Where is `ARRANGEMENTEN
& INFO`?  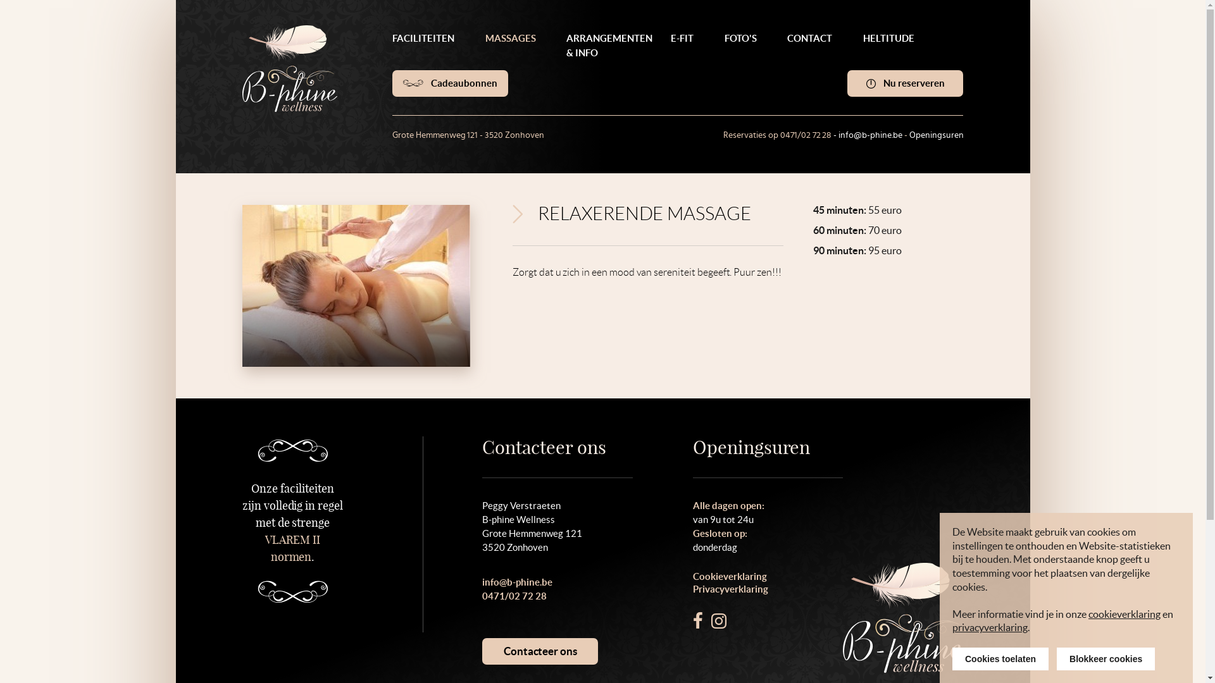
ARRANGEMENTEN
& INFO is located at coordinates (609, 52).